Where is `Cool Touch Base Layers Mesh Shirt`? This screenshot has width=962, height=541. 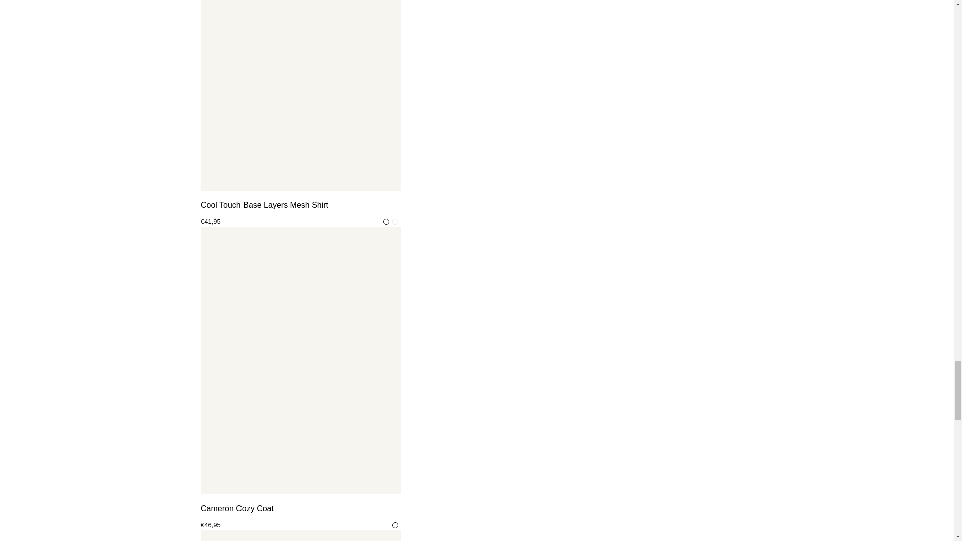 Cool Touch Base Layers Mesh Shirt is located at coordinates (301, 95).